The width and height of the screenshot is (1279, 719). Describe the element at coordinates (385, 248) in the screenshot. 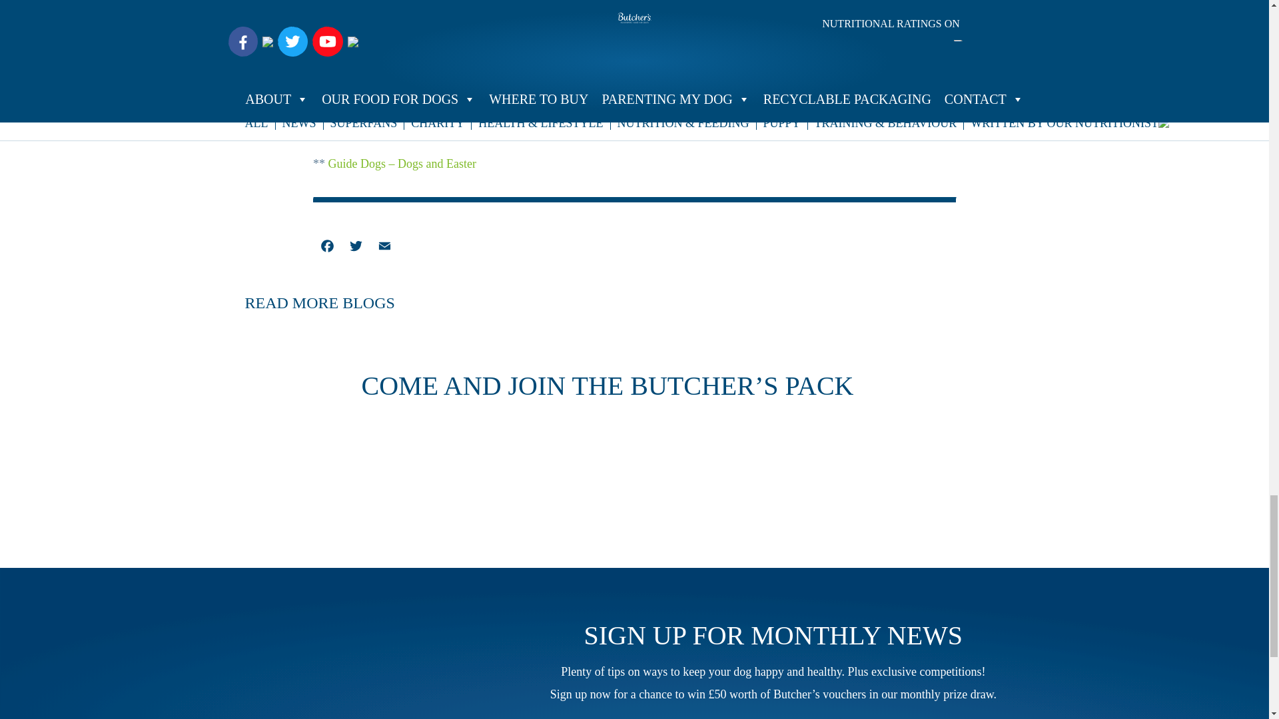

I see `Email` at that location.